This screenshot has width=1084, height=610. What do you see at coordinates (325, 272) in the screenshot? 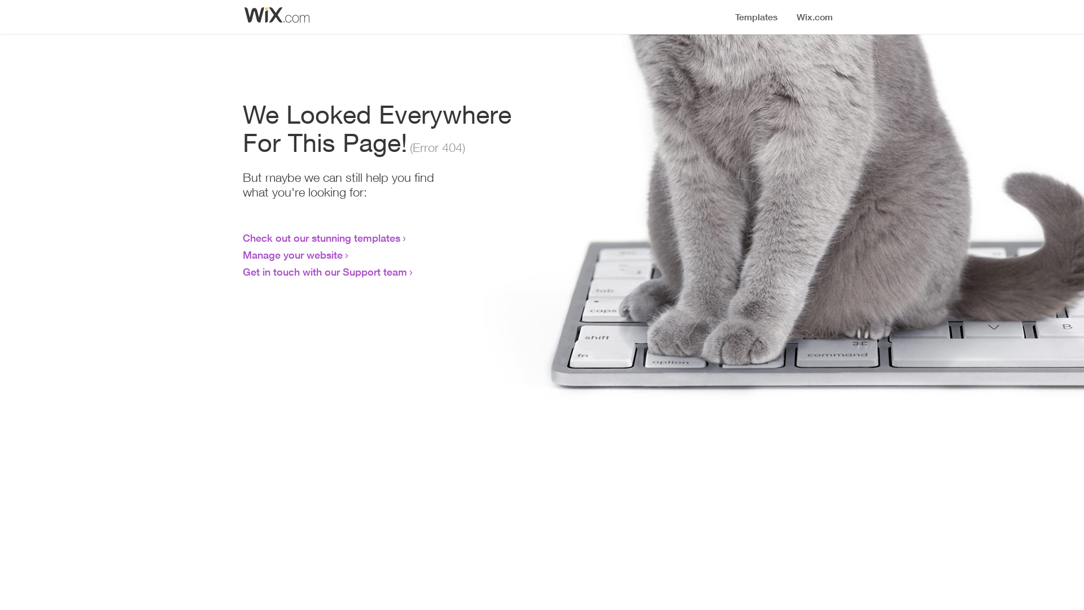
I see `Get in touch with our Support team` at bounding box center [325, 272].